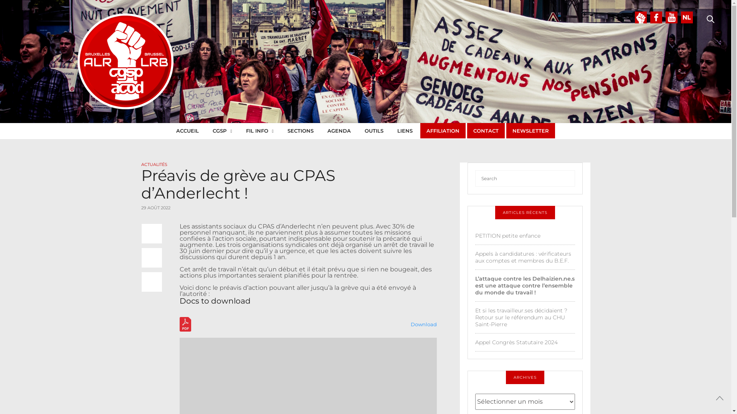  What do you see at coordinates (405, 131) in the screenshot?
I see `LIENS` at bounding box center [405, 131].